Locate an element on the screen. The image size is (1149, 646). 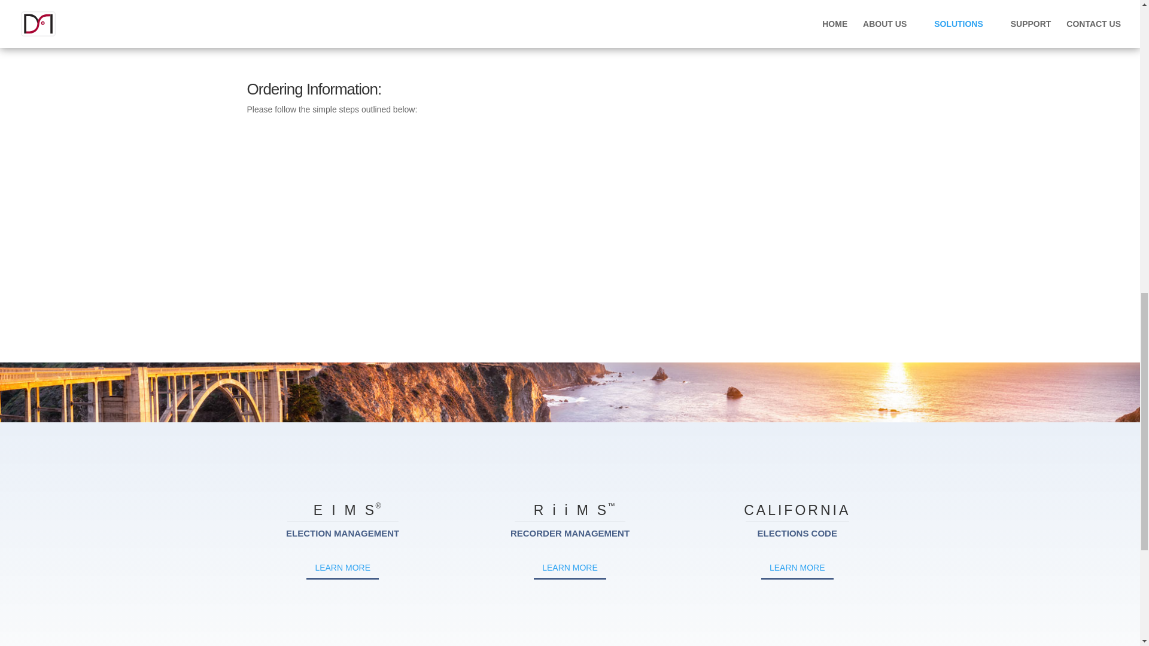
LEARN MORE is located at coordinates (342, 568).